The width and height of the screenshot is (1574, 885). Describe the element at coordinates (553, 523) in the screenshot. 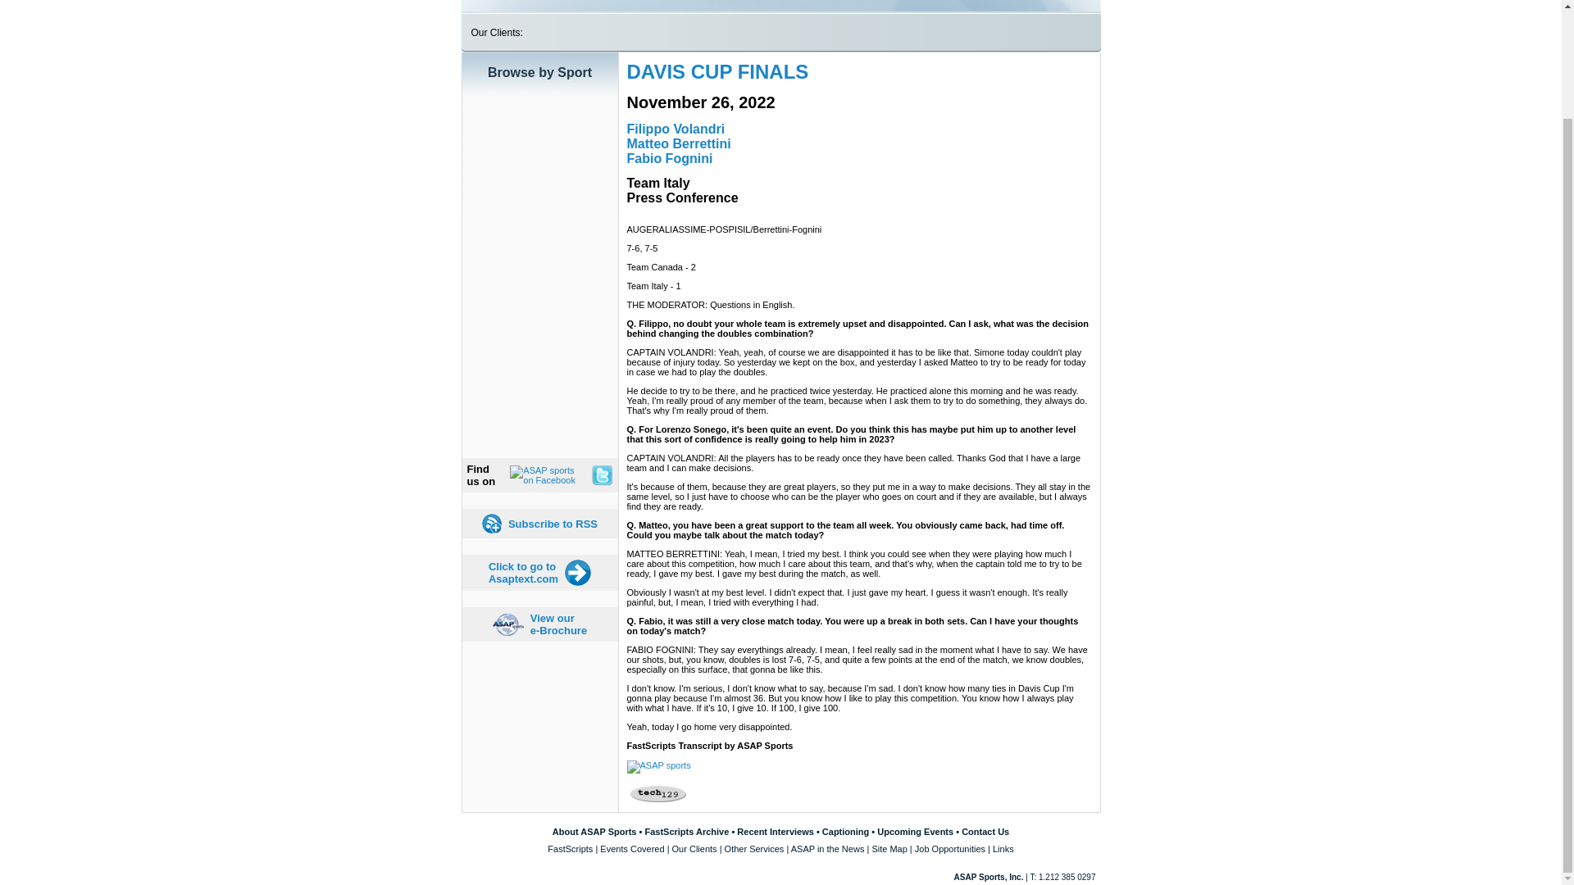

I see `Subscribe to RSS` at that location.